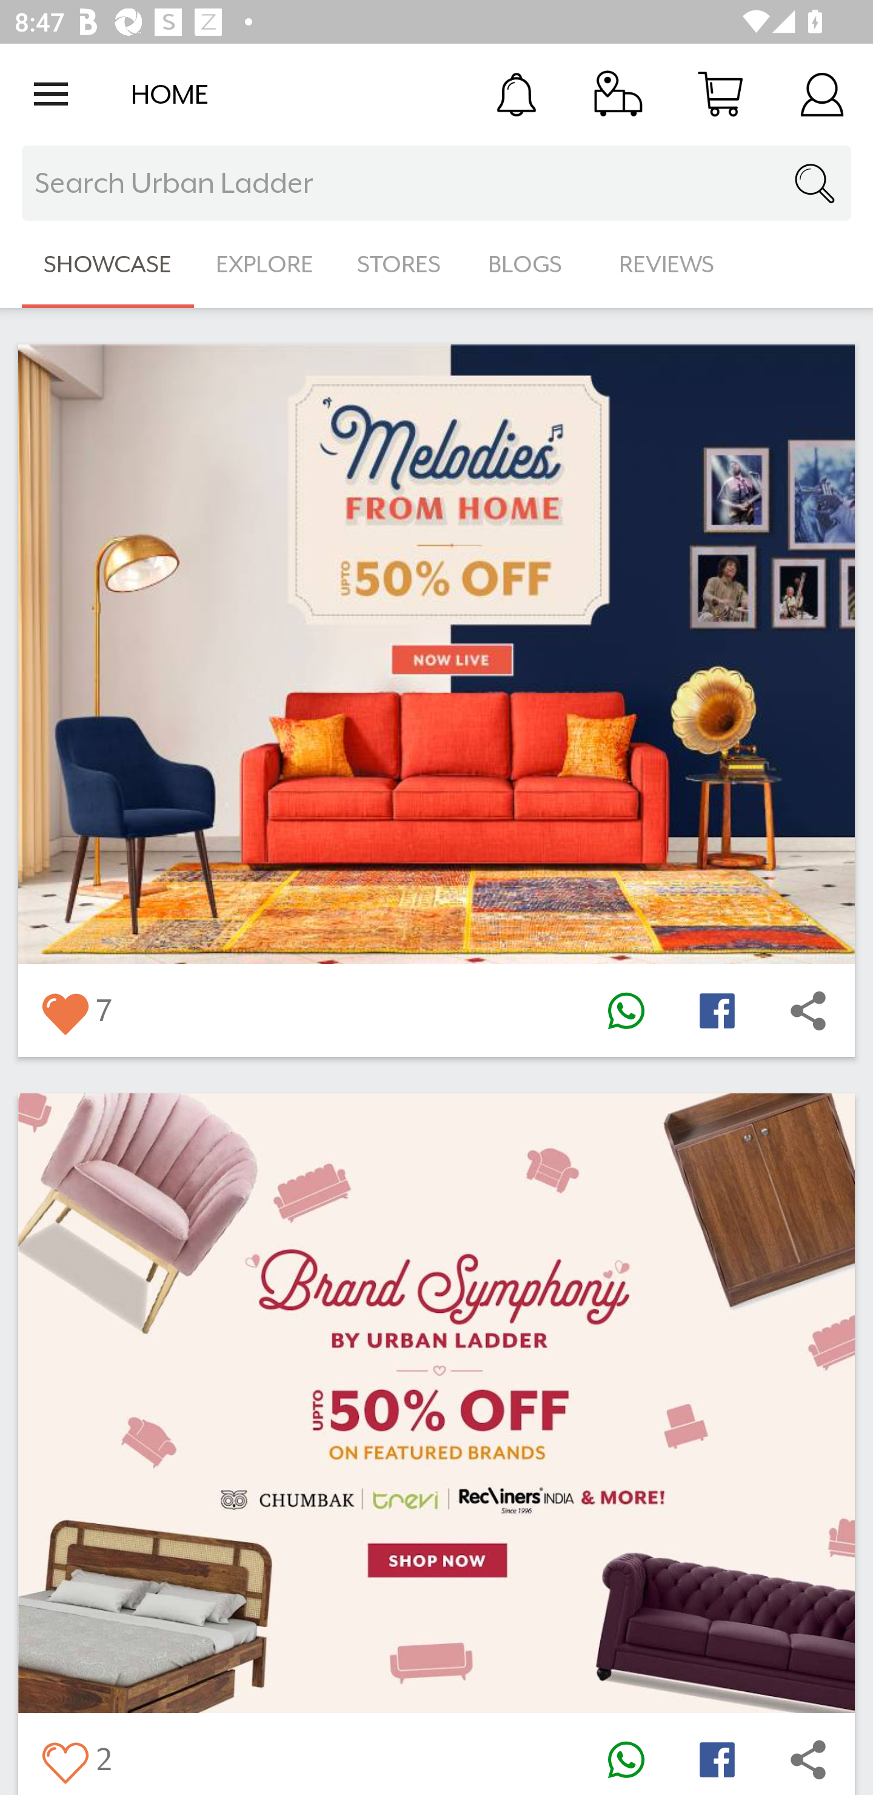 The height and width of the screenshot is (1795, 873). I want to click on BLOGS, so click(531, 264).